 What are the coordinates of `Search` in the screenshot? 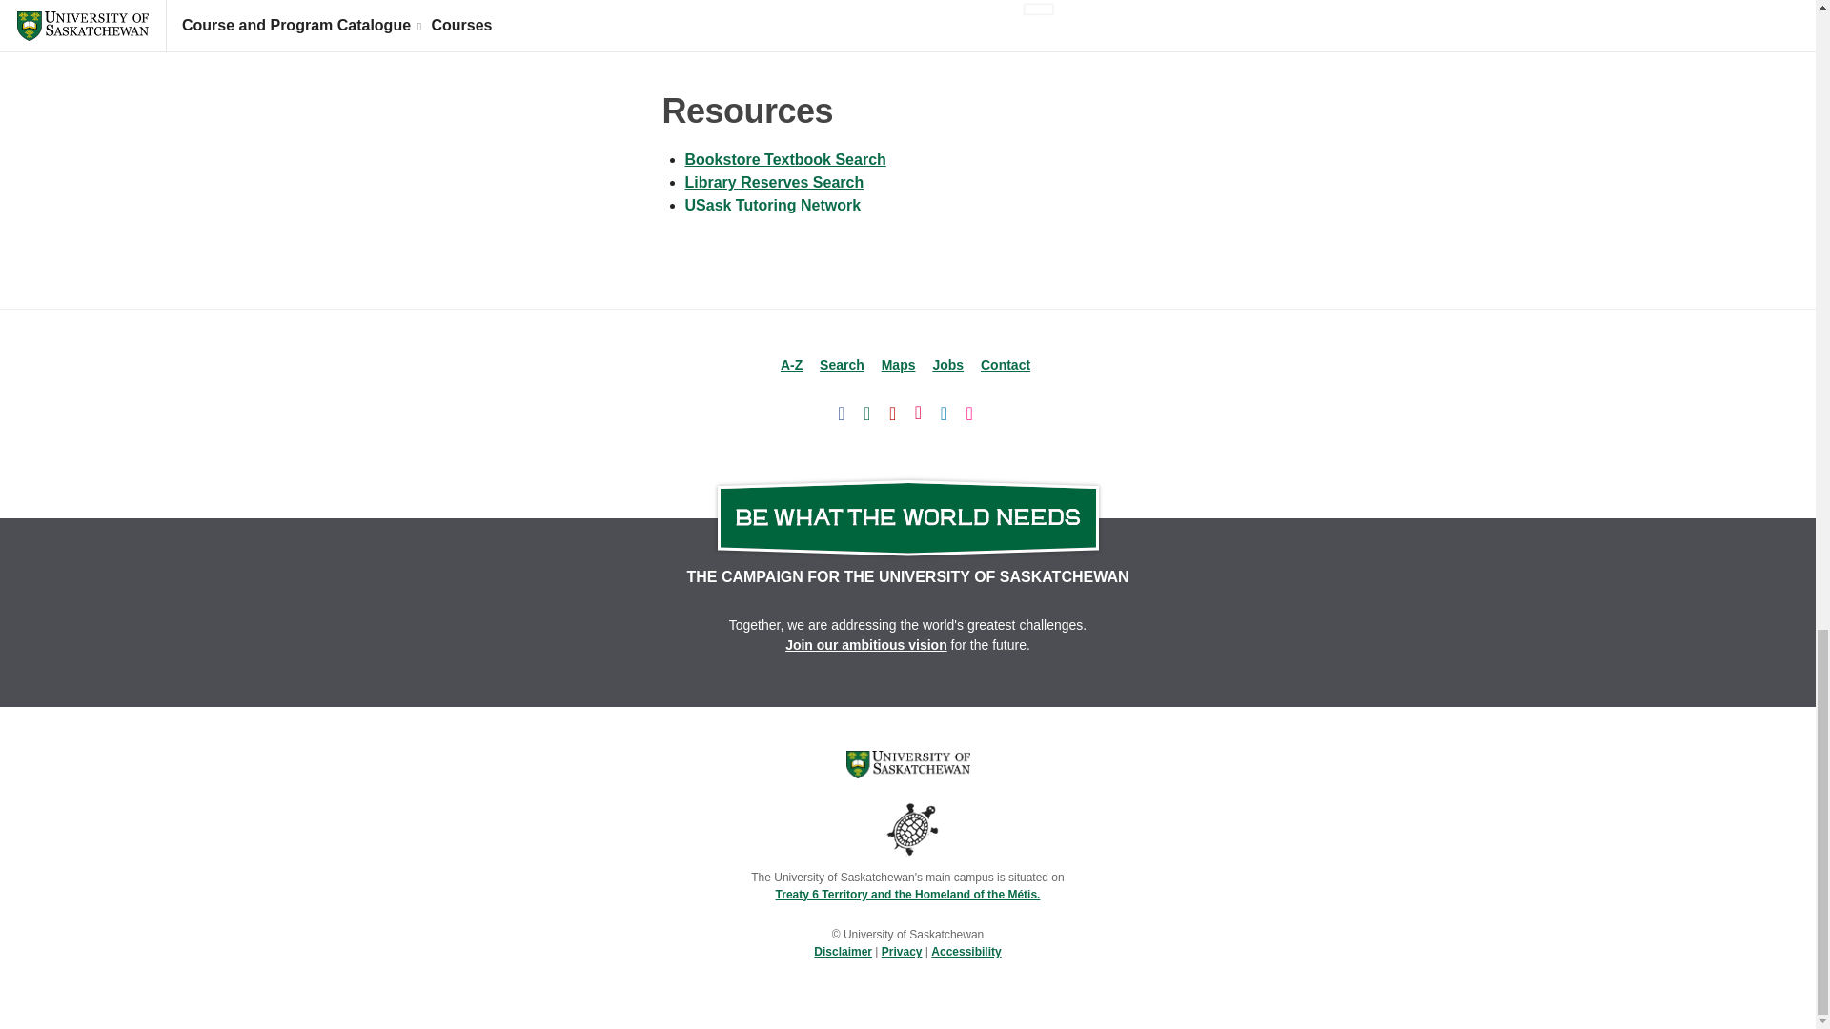 It's located at (842, 364).